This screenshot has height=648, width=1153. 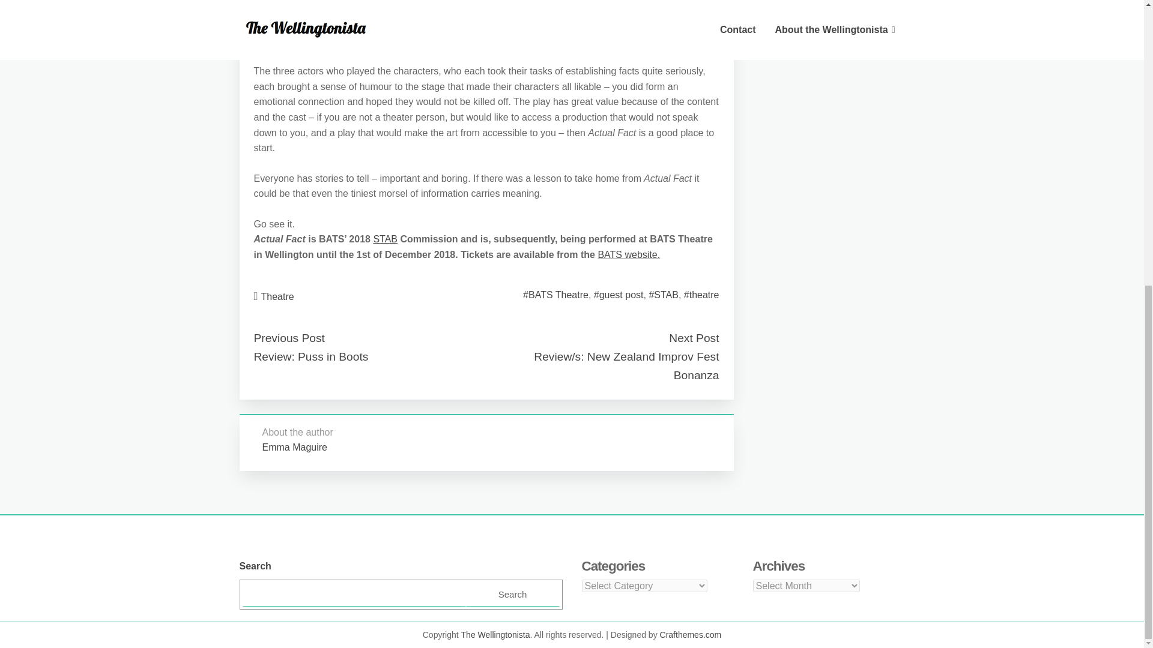 What do you see at coordinates (385, 239) in the screenshot?
I see `STAB` at bounding box center [385, 239].